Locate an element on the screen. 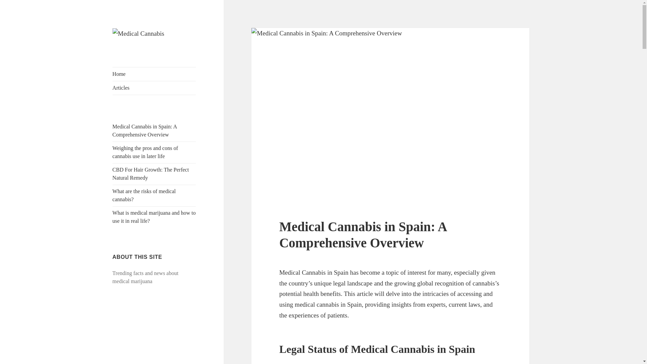 Image resolution: width=647 pixels, height=364 pixels. Weighing the pros and cons of cannabis use in later life is located at coordinates (146, 152).